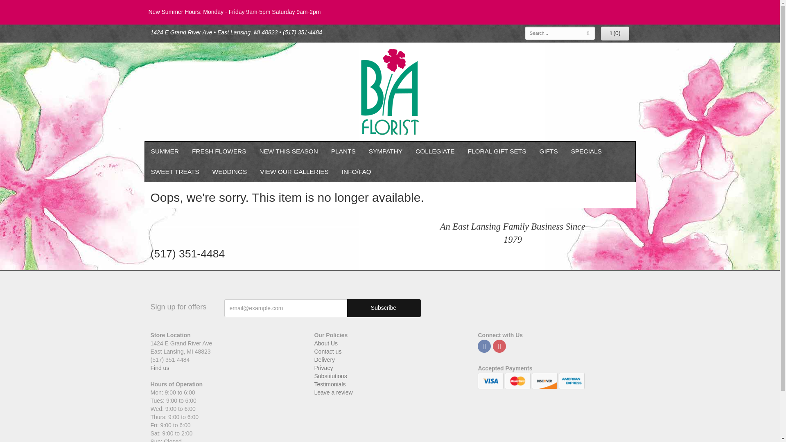 This screenshot has height=442, width=786. I want to click on SUMMER, so click(164, 151).